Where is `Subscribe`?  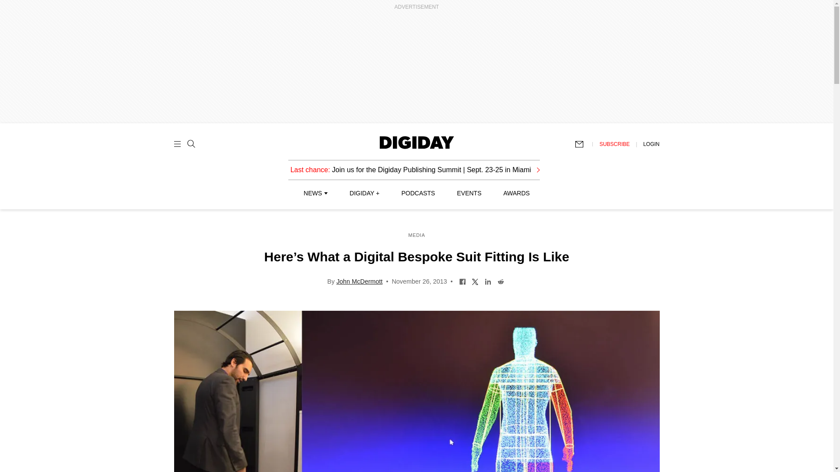
Subscribe is located at coordinates (583, 144).